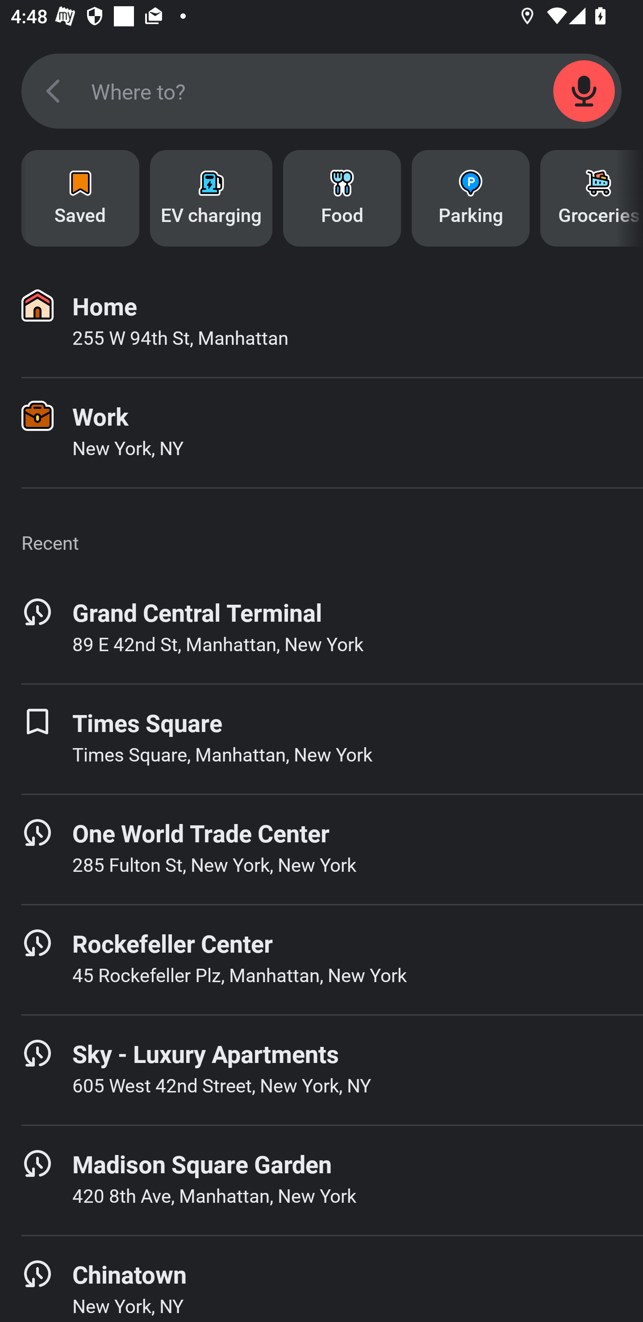 The height and width of the screenshot is (1322, 643). I want to click on Saved, so click(80, 198).